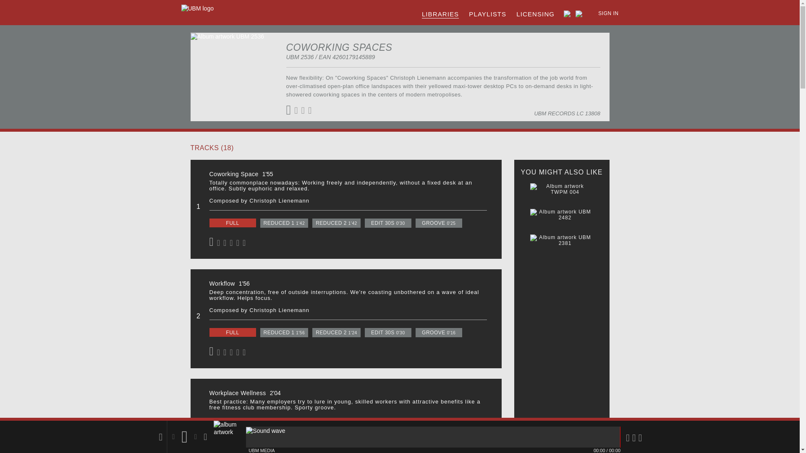 This screenshot has height=453, width=806. Describe the element at coordinates (487, 14) in the screenshot. I see `PLAYLISTS` at that location.